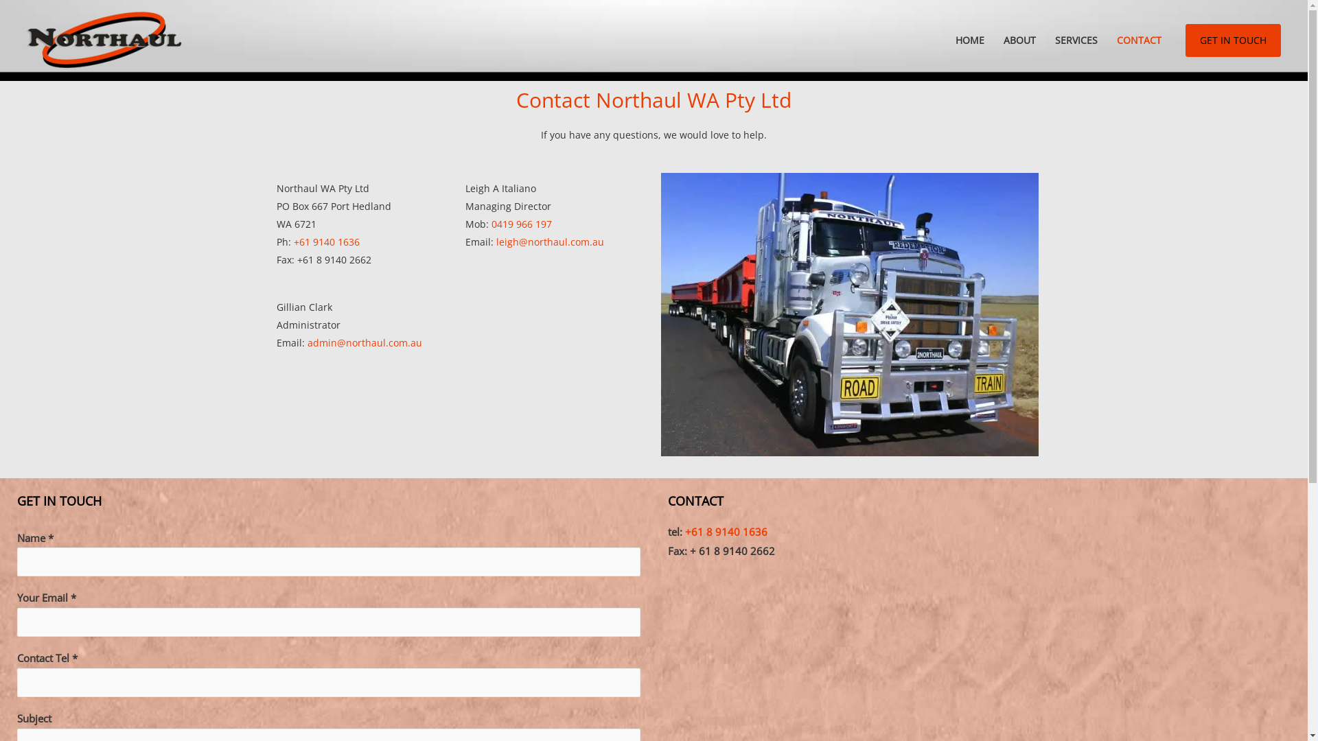 The width and height of the screenshot is (1318, 741). I want to click on HOME, so click(970, 40).